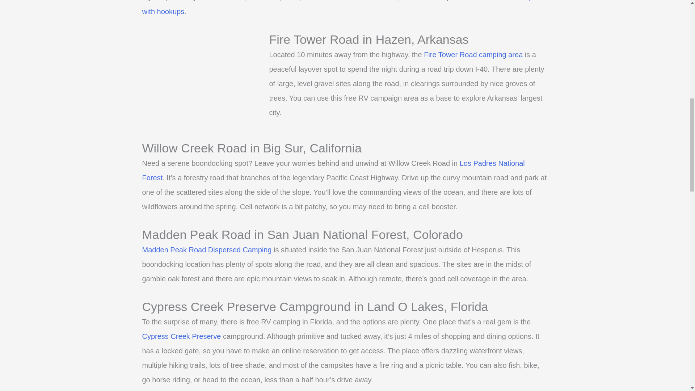 Image resolution: width=695 pixels, height=391 pixels. Describe the element at coordinates (473, 55) in the screenshot. I see `Fire Tower Road camping area` at that location.